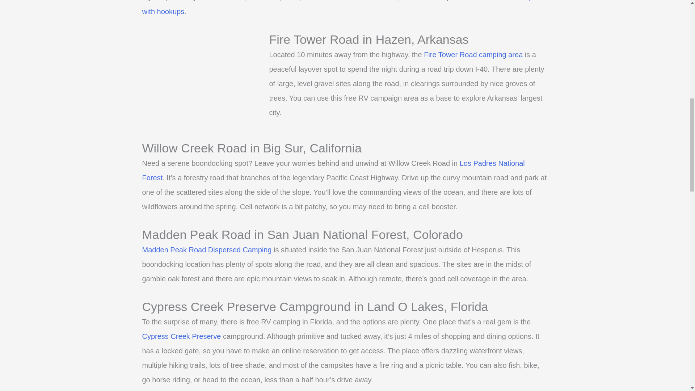 Image resolution: width=695 pixels, height=391 pixels. Describe the element at coordinates (473, 55) in the screenshot. I see `Fire Tower Road camping area` at that location.